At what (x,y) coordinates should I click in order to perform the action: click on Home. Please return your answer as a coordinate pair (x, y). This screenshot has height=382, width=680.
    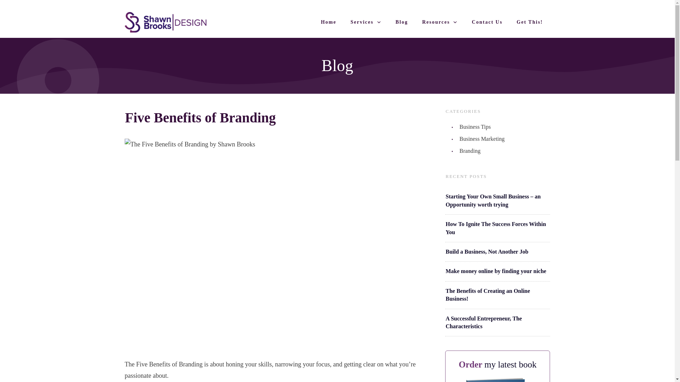
    Looking at the image, I should click on (329, 22).